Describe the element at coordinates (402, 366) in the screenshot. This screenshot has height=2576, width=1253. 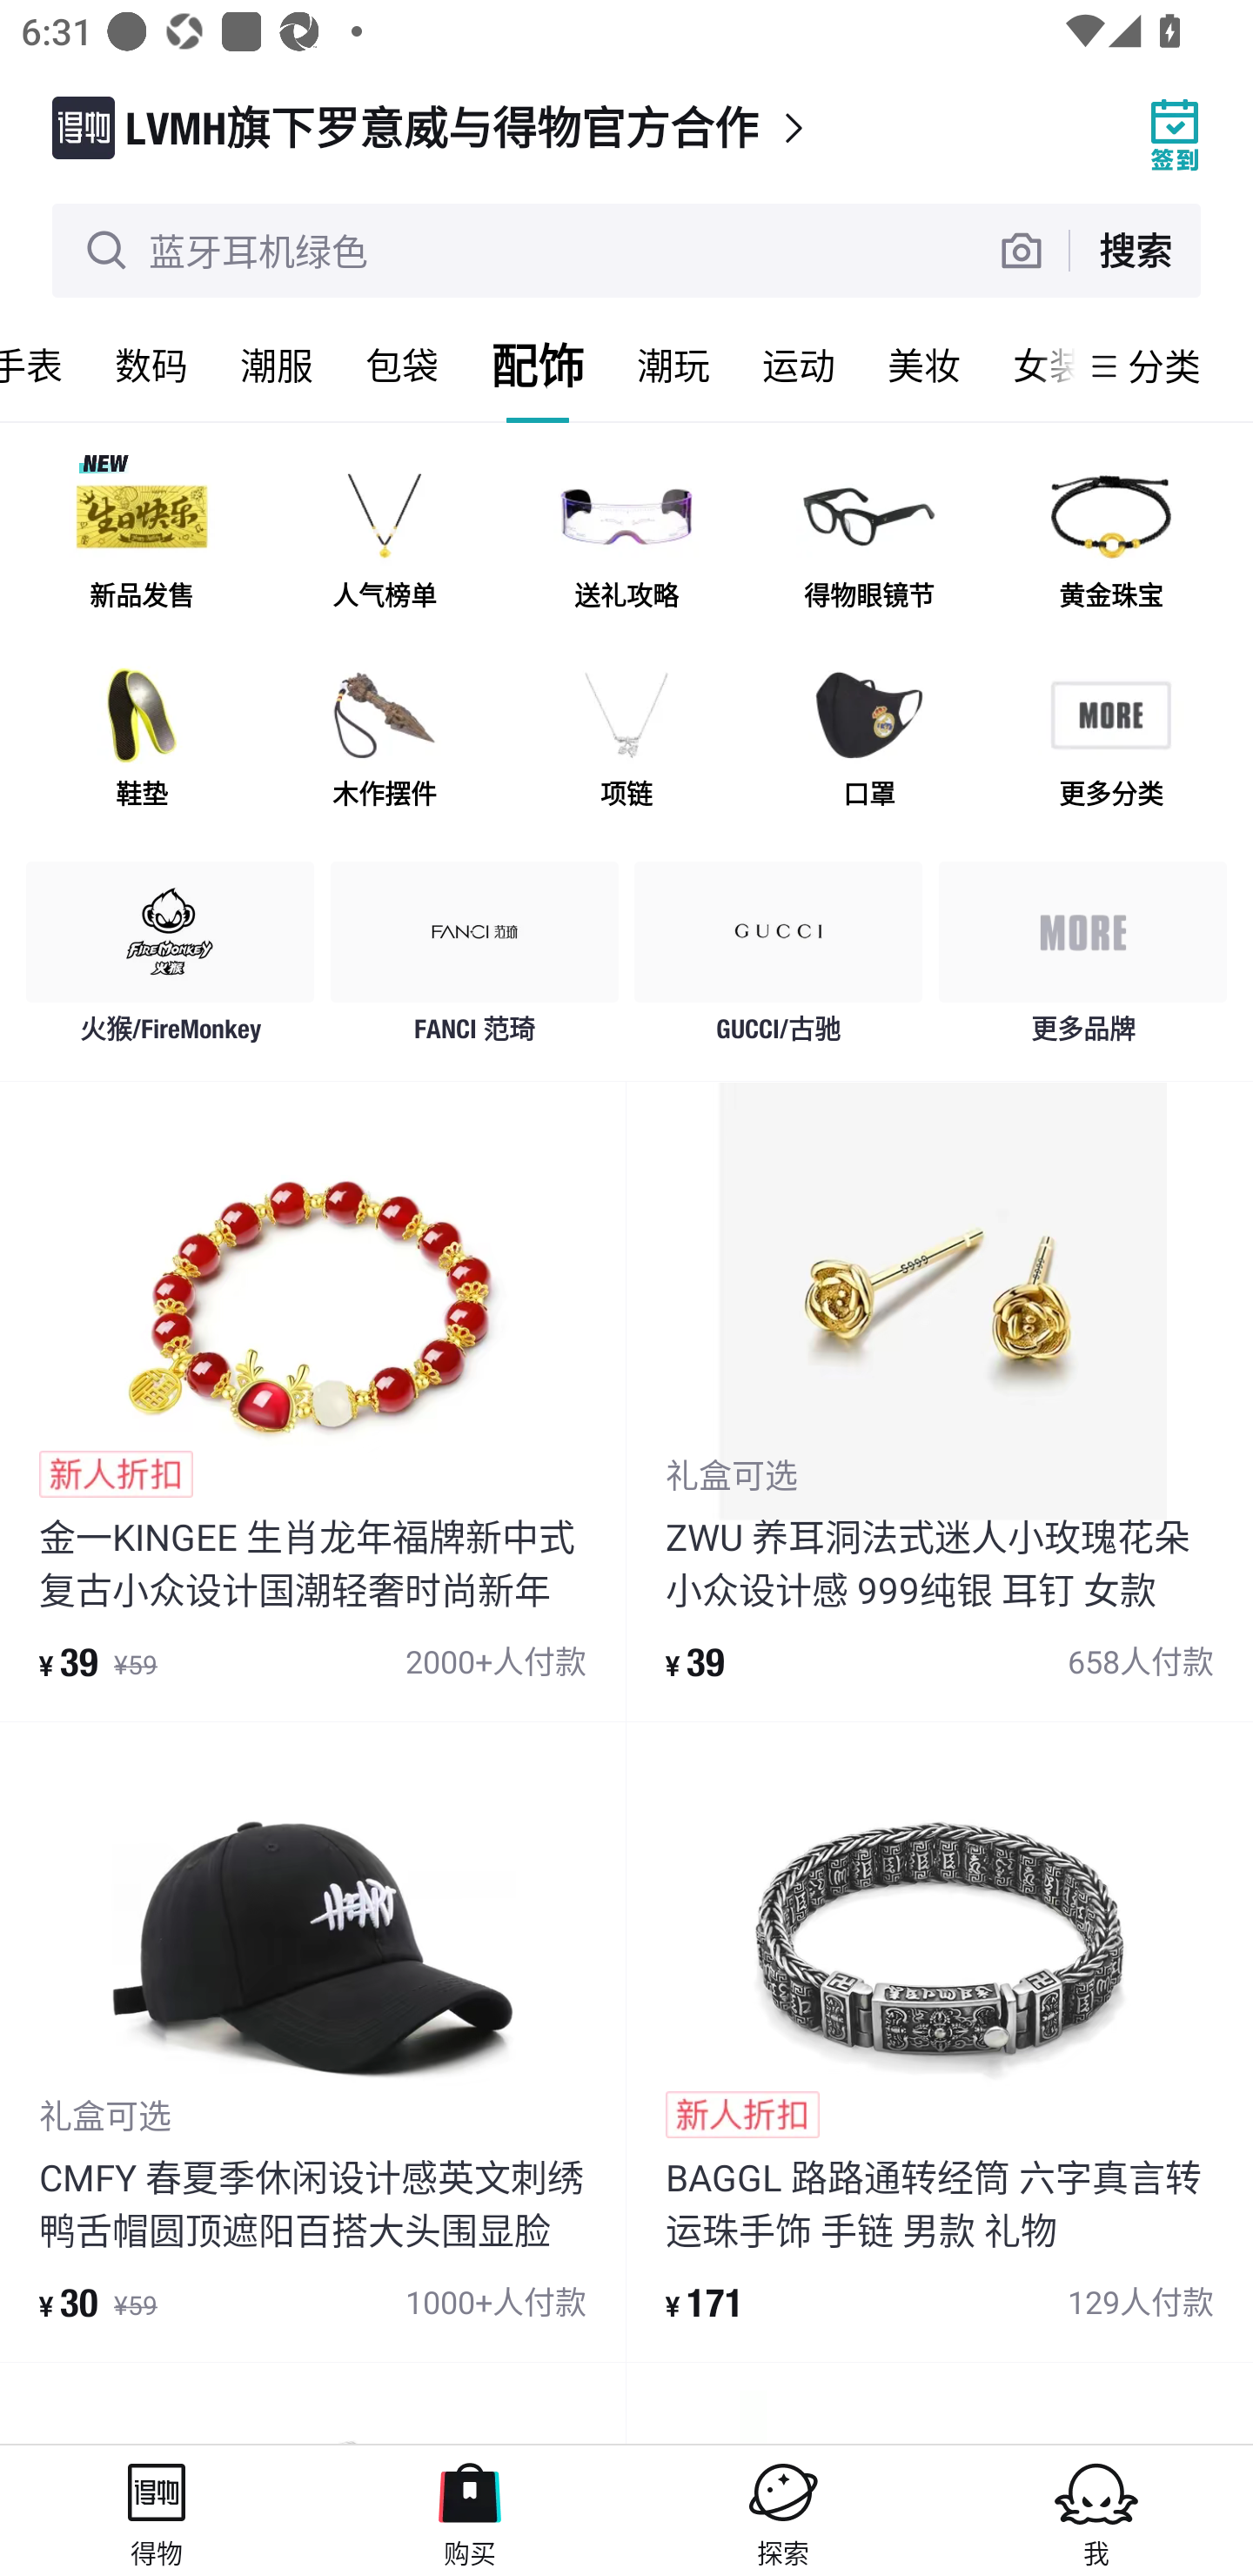
I see `包袋` at that location.